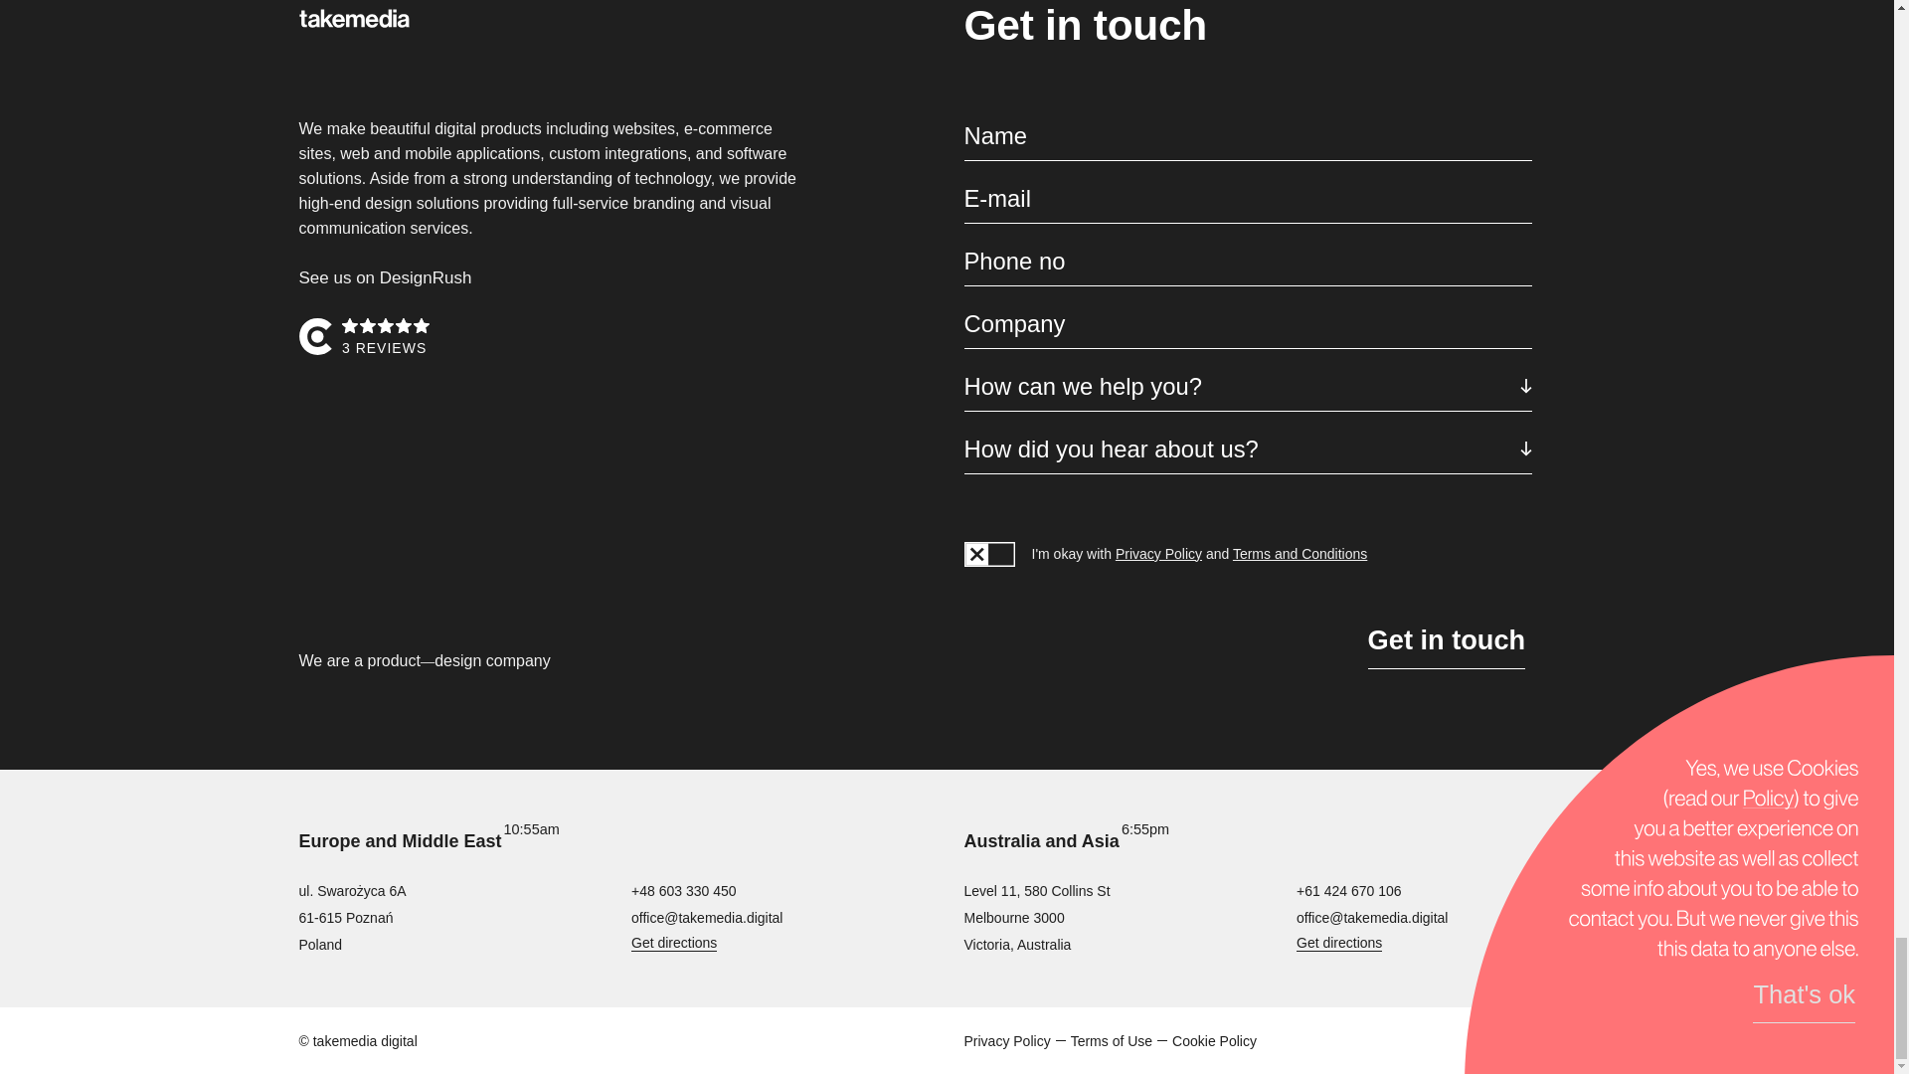 Image resolution: width=1909 pixels, height=1074 pixels. Describe the element at coordinates (1007, 1040) in the screenshot. I see `Privacy Policy` at that location.